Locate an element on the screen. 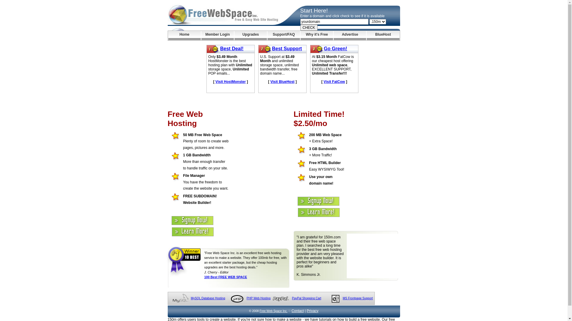 This screenshot has width=572, height=321. Free Web Space Inc. is located at coordinates (273, 311).